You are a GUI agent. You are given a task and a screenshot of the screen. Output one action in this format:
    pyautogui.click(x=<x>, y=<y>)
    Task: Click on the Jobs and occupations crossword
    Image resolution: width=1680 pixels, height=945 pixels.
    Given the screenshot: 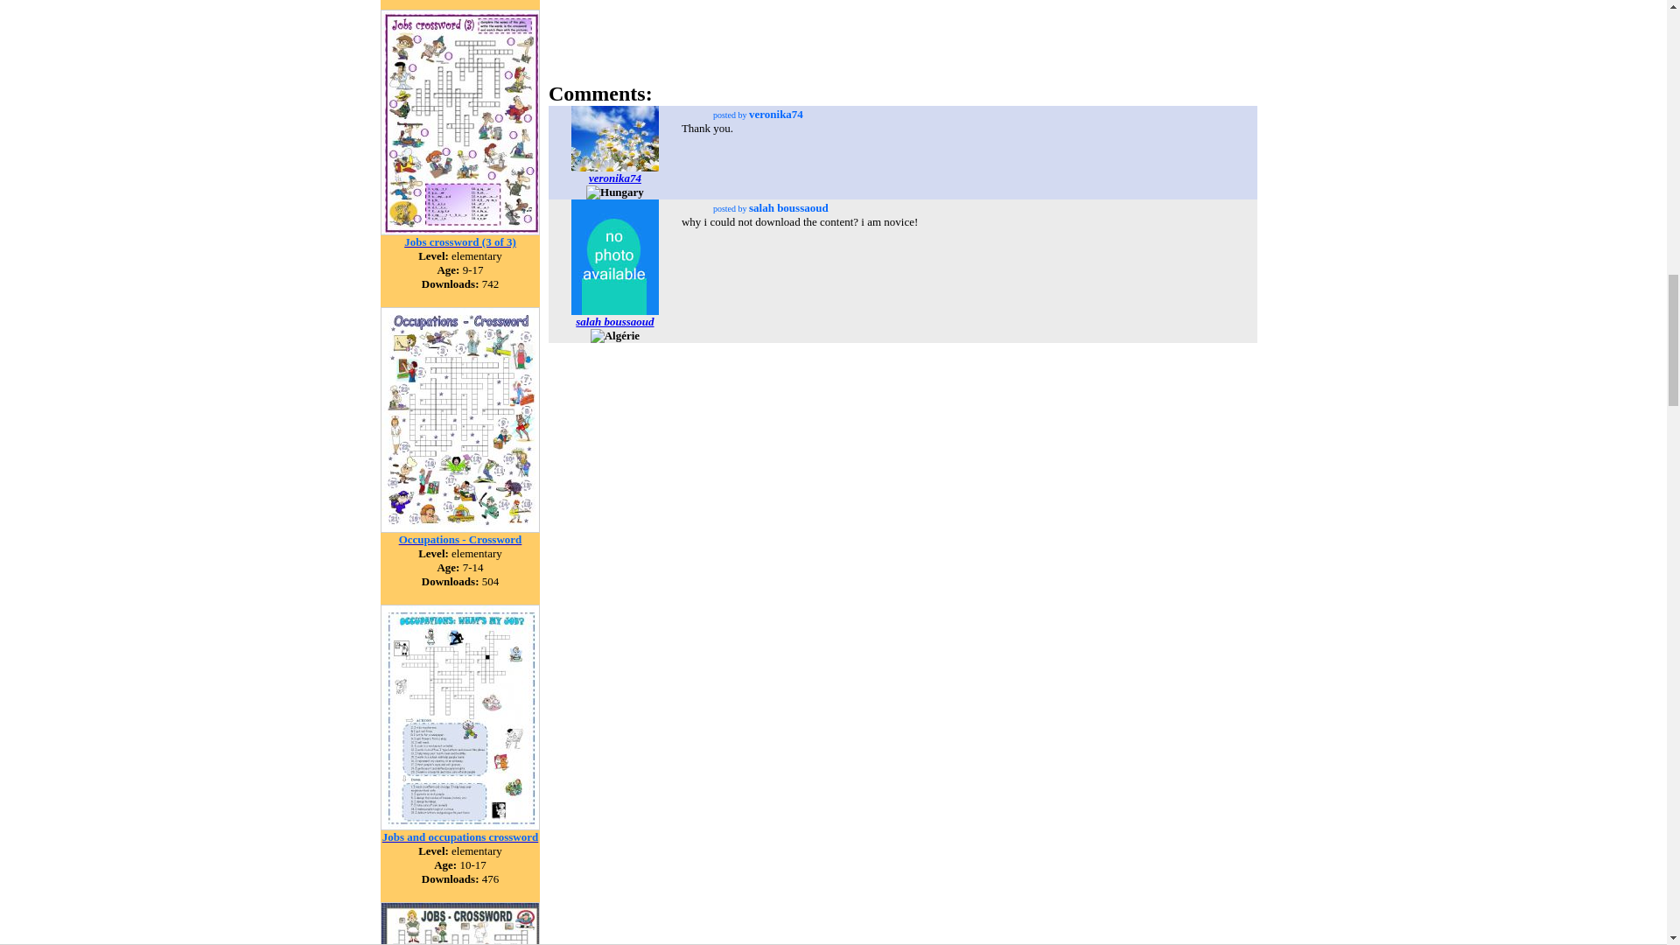 What is the action you would take?
    pyautogui.click(x=460, y=836)
    